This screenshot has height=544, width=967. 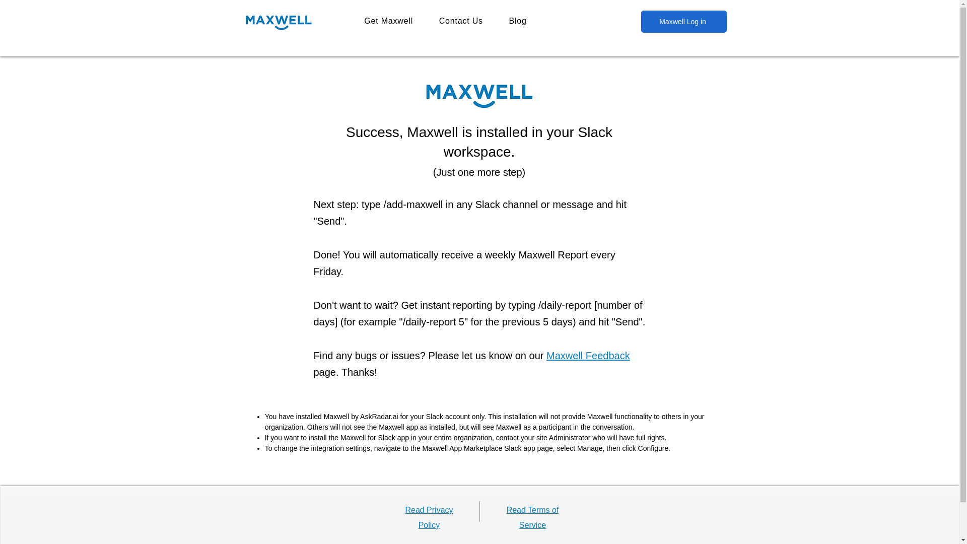 What do you see at coordinates (389, 21) in the screenshot?
I see `Get Maxwell` at bounding box center [389, 21].